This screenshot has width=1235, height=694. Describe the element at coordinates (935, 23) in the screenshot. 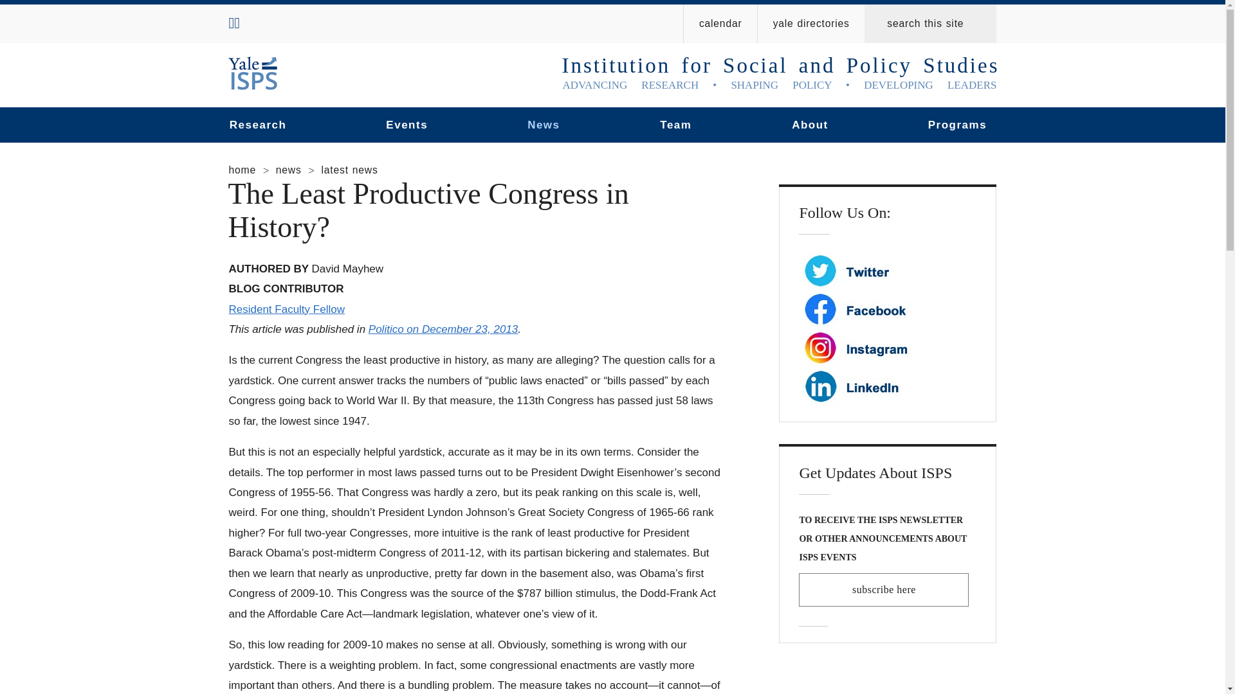

I see `Enter the terms you wish to search for.` at that location.